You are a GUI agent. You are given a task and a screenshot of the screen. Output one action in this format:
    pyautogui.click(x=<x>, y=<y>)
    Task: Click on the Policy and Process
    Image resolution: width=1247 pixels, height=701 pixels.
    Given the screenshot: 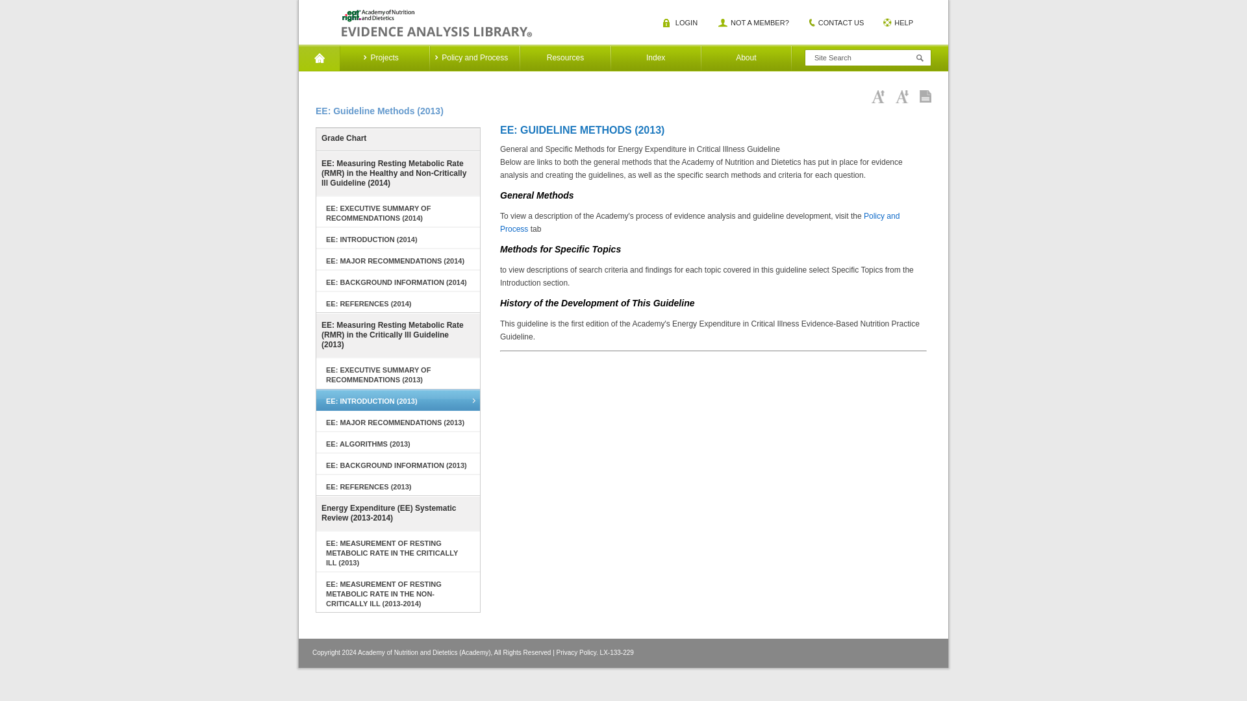 What is the action you would take?
    pyautogui.click(x=475, y=58)
    